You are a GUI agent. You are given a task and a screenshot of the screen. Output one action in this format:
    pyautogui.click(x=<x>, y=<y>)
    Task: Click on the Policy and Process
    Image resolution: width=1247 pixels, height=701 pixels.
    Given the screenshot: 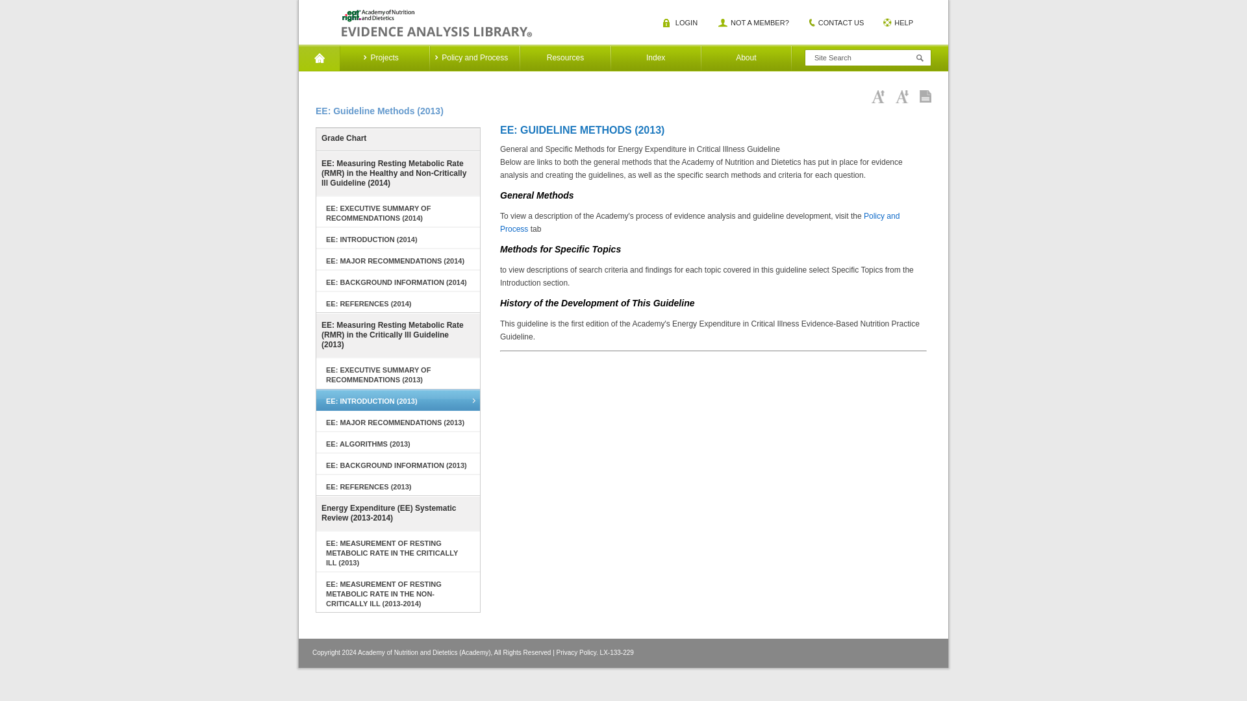 What is the action you would take?
    pyautogui.click(x=475, y=58)
    